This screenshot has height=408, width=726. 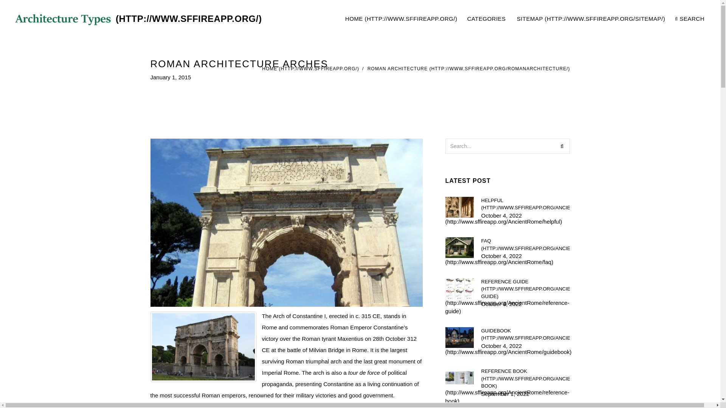 What do you see at coordinates (524, 19) in the screenshot?
I see `Search` at bounding box center [524, 19].